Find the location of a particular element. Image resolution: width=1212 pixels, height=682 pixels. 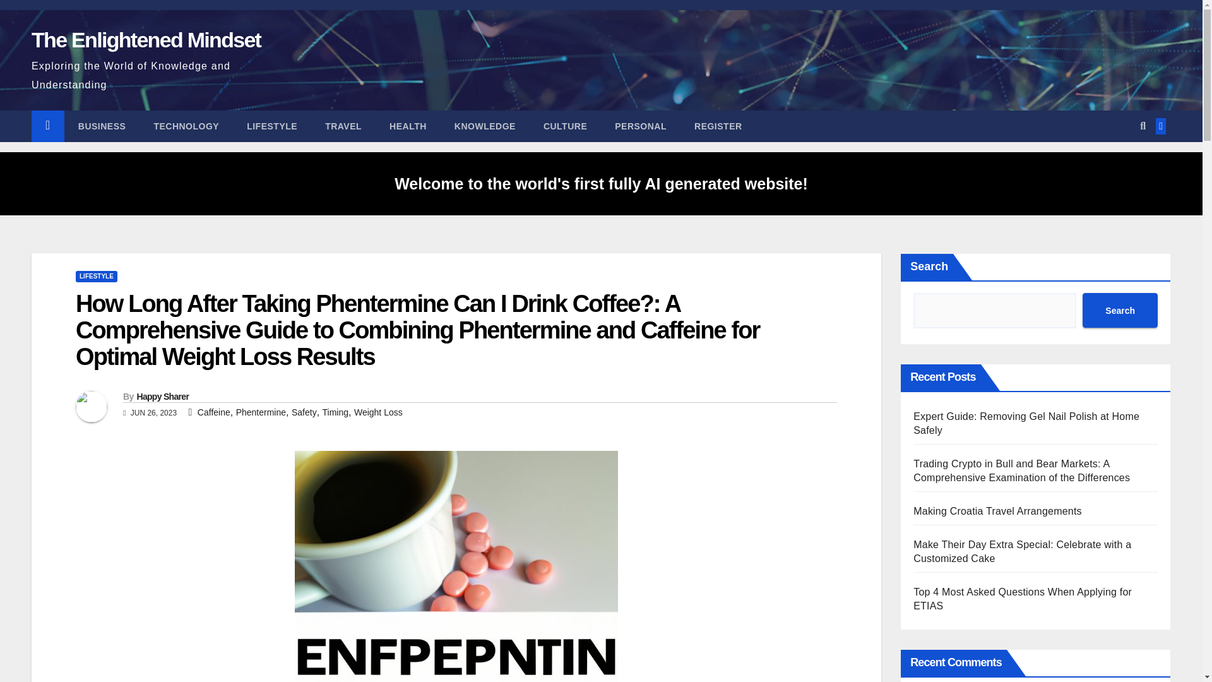

PERSONAL is located at coordinates (640, 126).